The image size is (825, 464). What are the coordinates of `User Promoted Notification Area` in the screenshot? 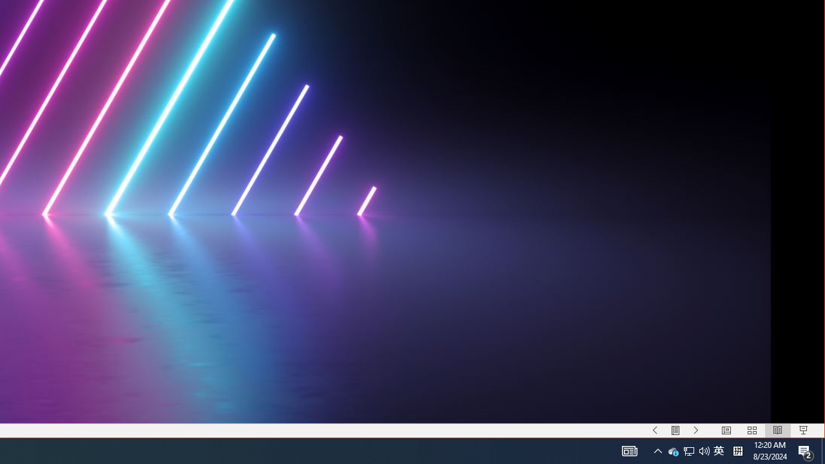 It's located at (688, 451).